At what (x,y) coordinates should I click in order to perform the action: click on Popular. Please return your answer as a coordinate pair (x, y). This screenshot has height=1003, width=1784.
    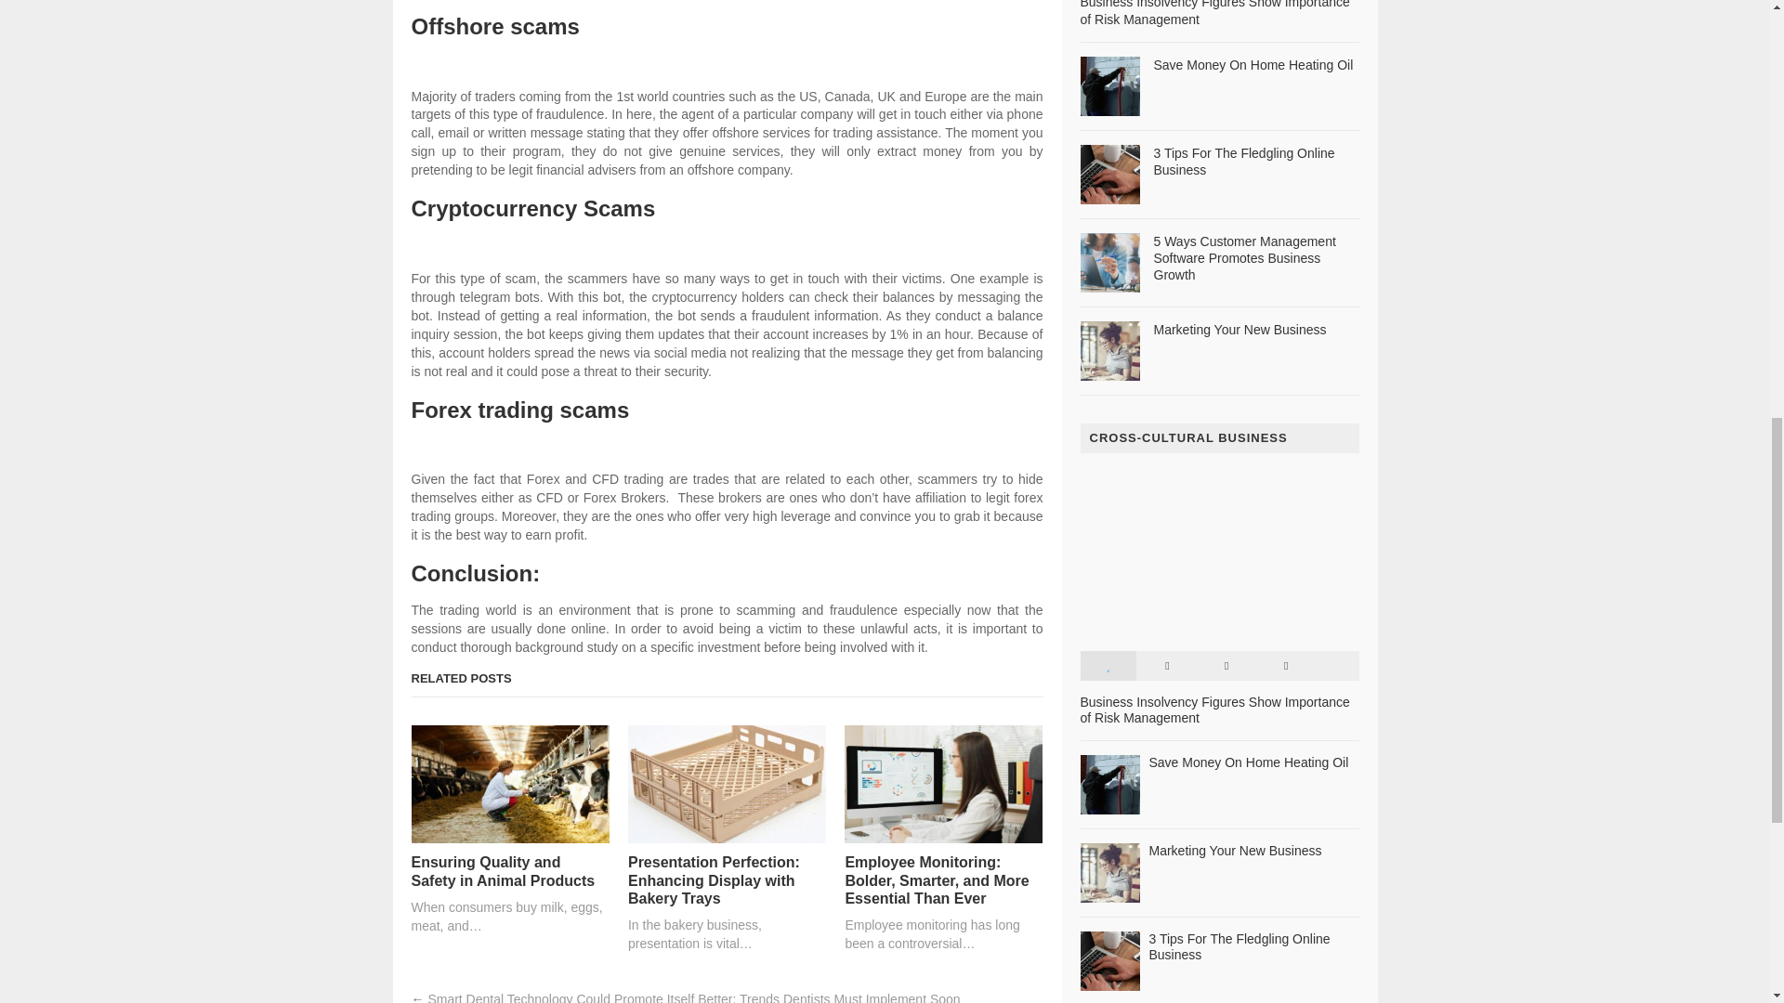
    Looking at the image, I should click on (1107, 665).